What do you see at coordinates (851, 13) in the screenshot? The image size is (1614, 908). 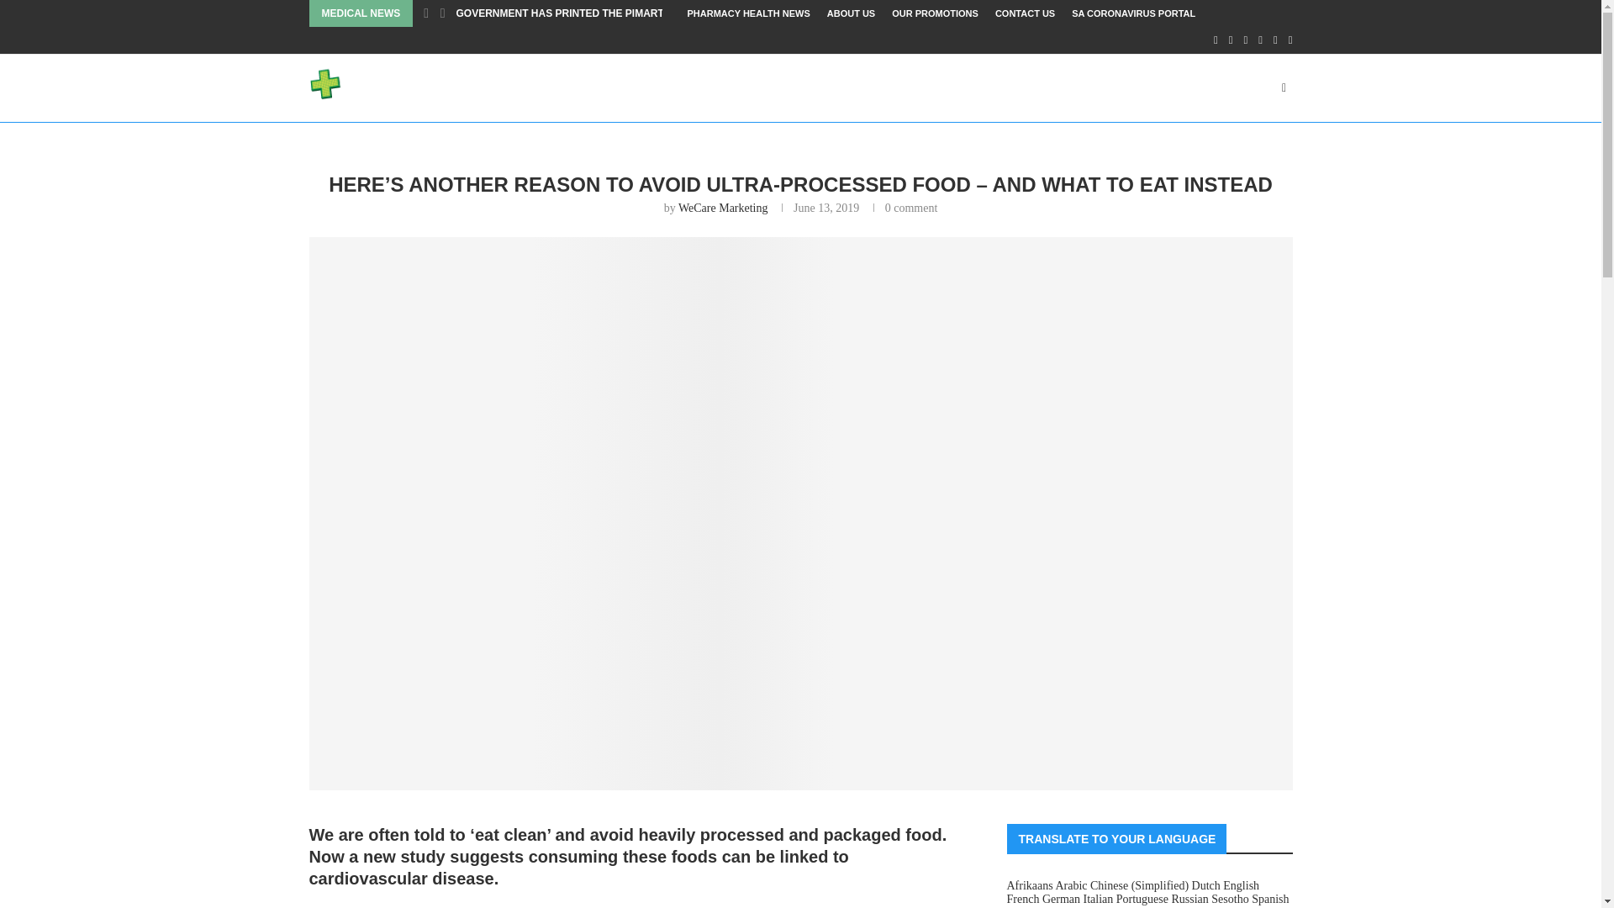 I see `ABOUT US` at bounding box center [851, 13].